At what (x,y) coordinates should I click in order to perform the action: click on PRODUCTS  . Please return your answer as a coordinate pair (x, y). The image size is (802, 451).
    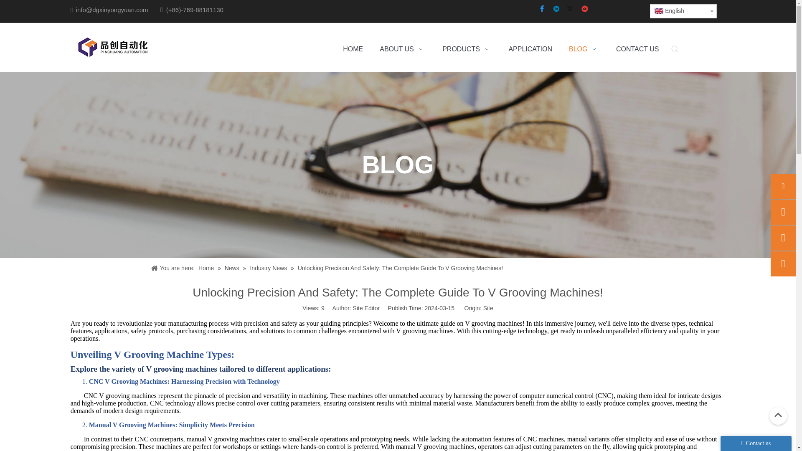
    Looking at the image, I should click on (467, 49).